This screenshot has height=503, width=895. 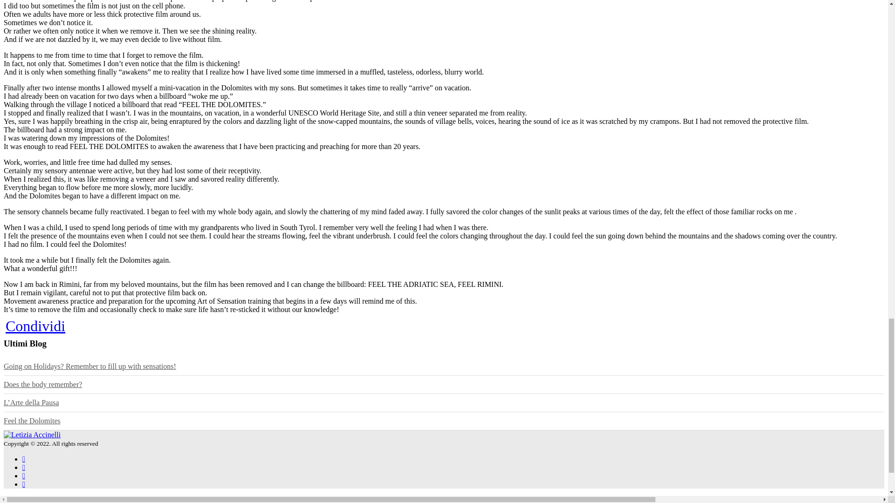 I want to click on Condividi, so click(x=35, y=326).